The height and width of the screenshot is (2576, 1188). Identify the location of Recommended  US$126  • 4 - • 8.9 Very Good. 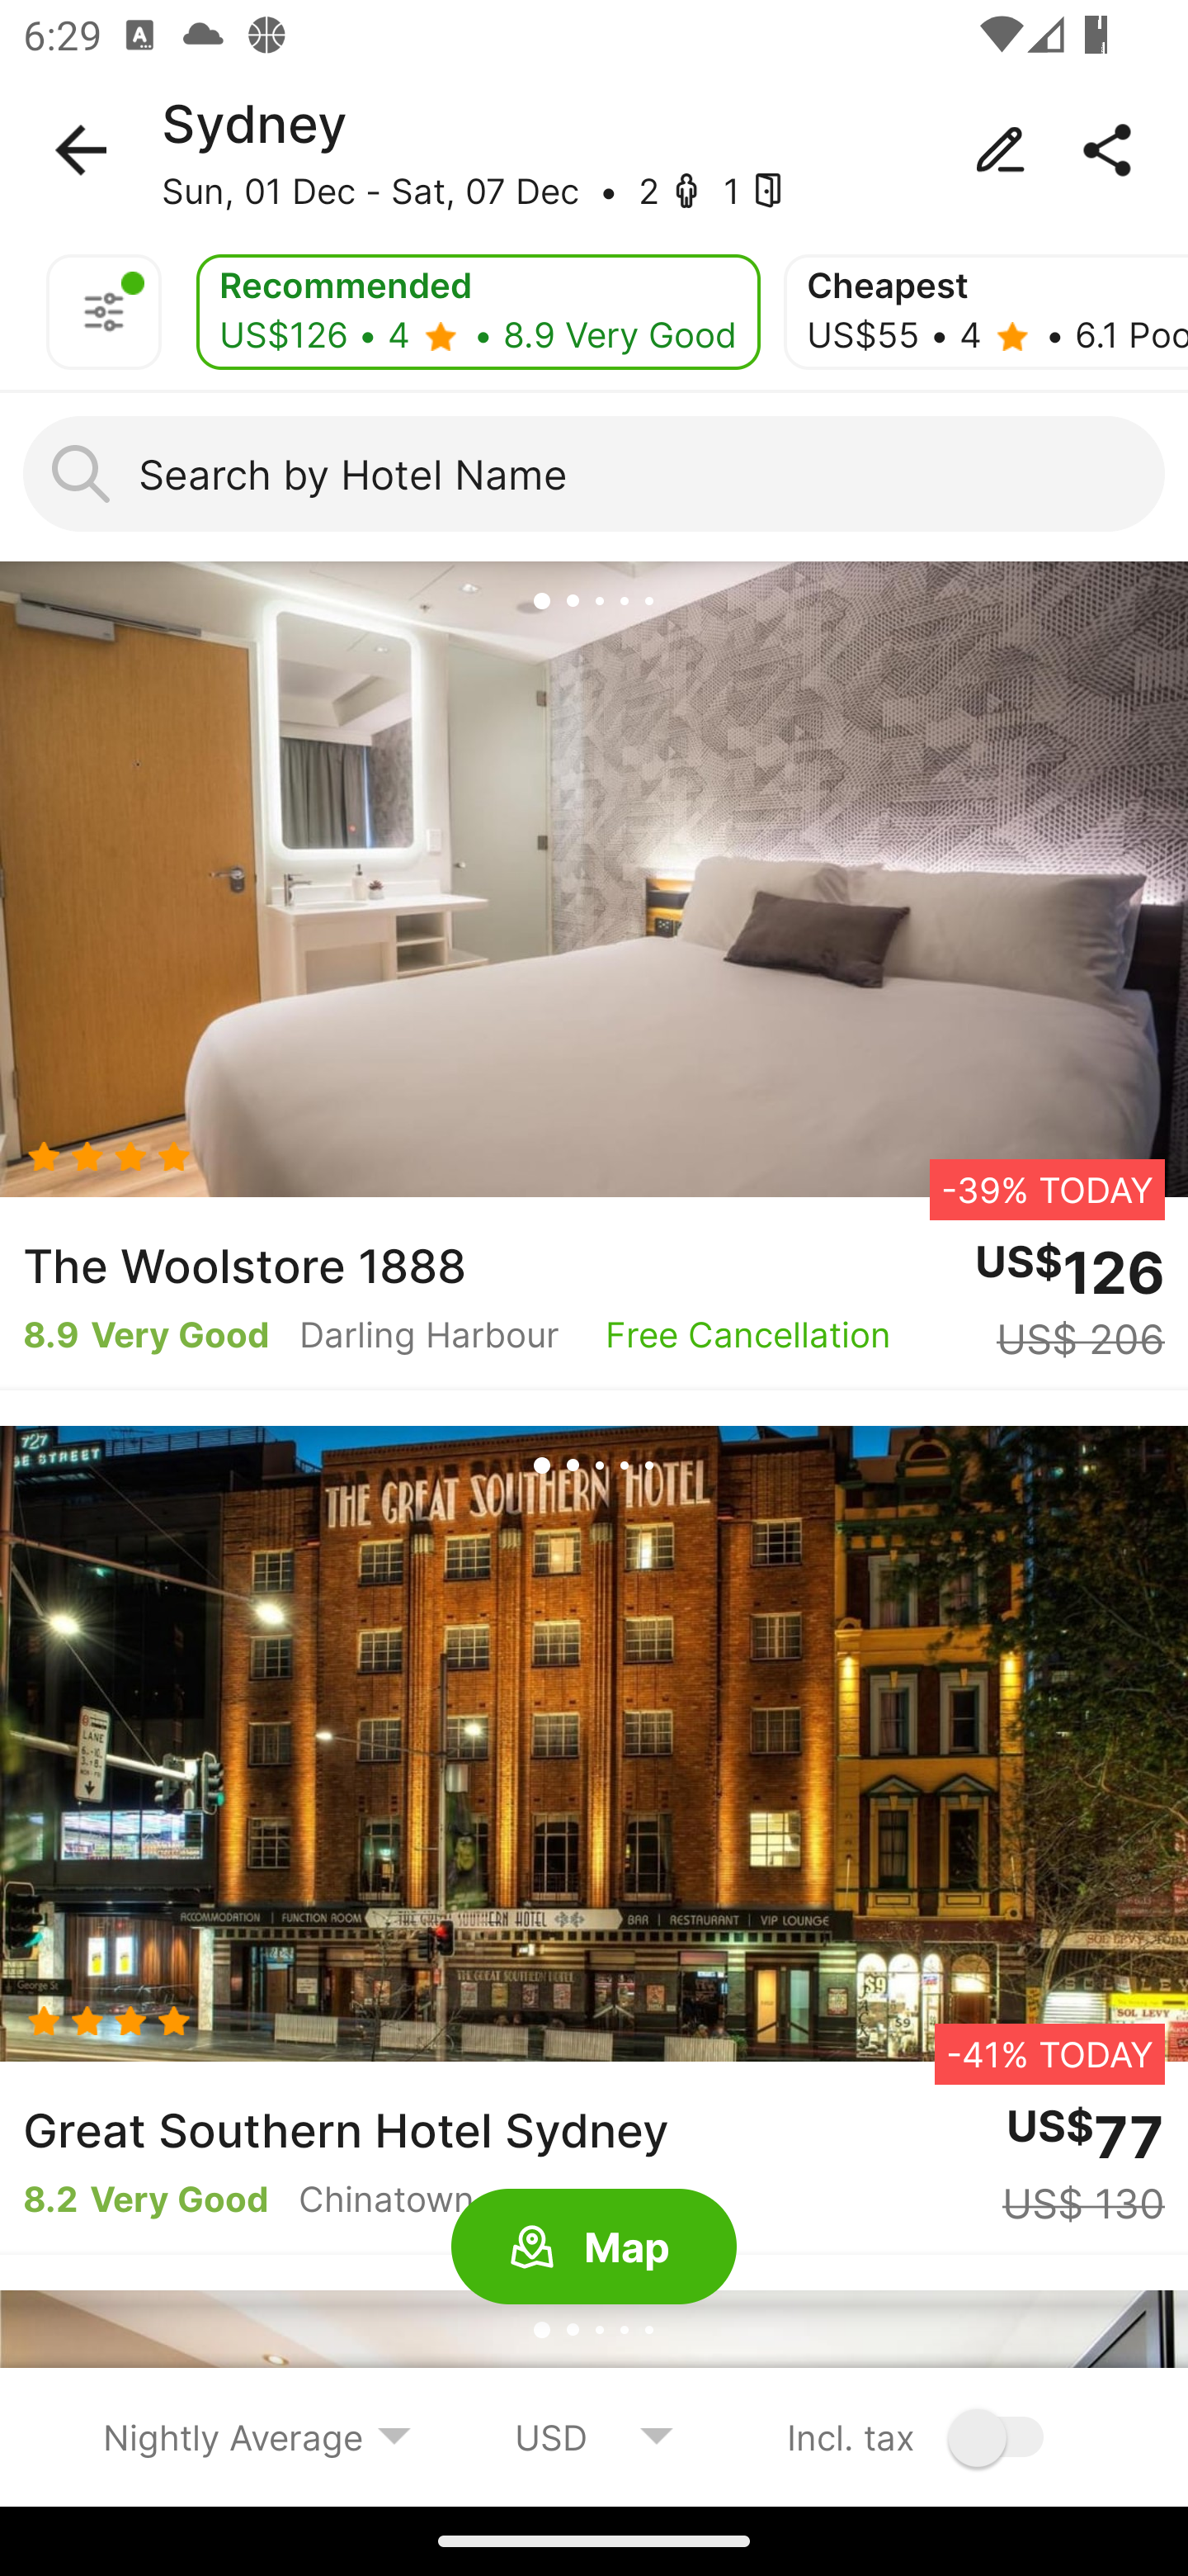
(478, 312).